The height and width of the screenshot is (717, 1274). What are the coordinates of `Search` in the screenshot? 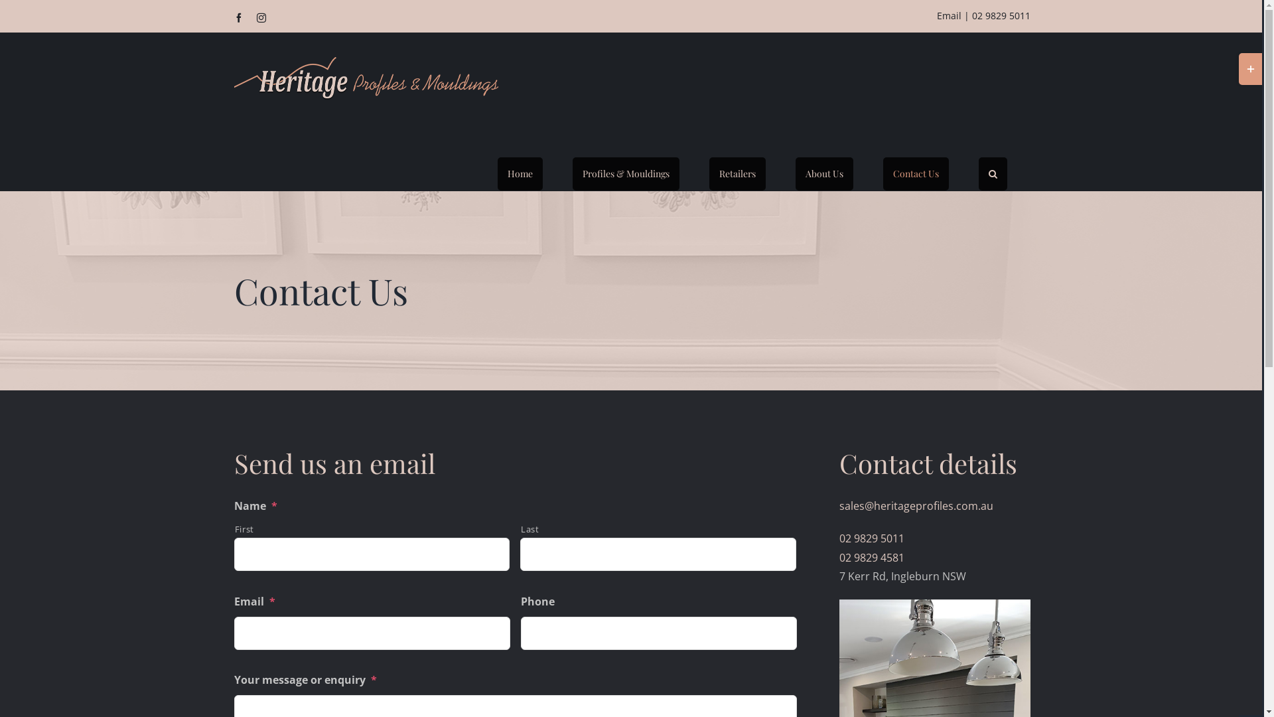 It's located at (993, 174).